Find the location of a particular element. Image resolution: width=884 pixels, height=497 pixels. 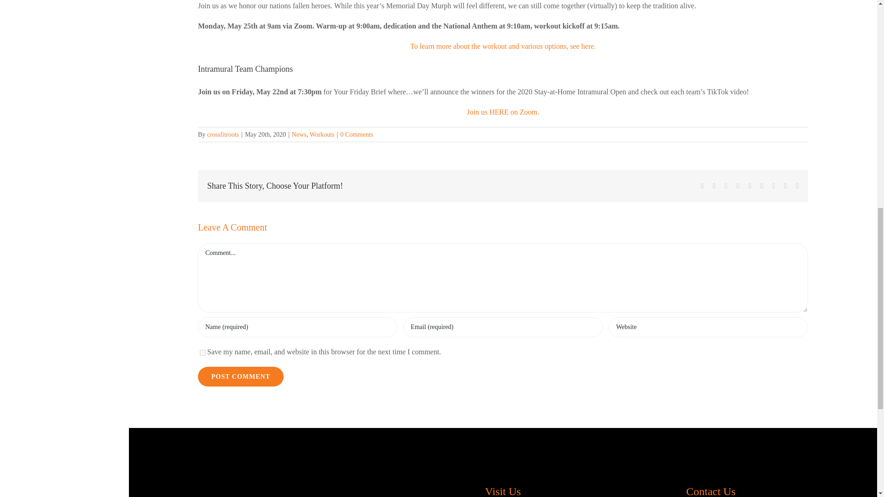

crossfitroots is located at coordinates (223, 134).